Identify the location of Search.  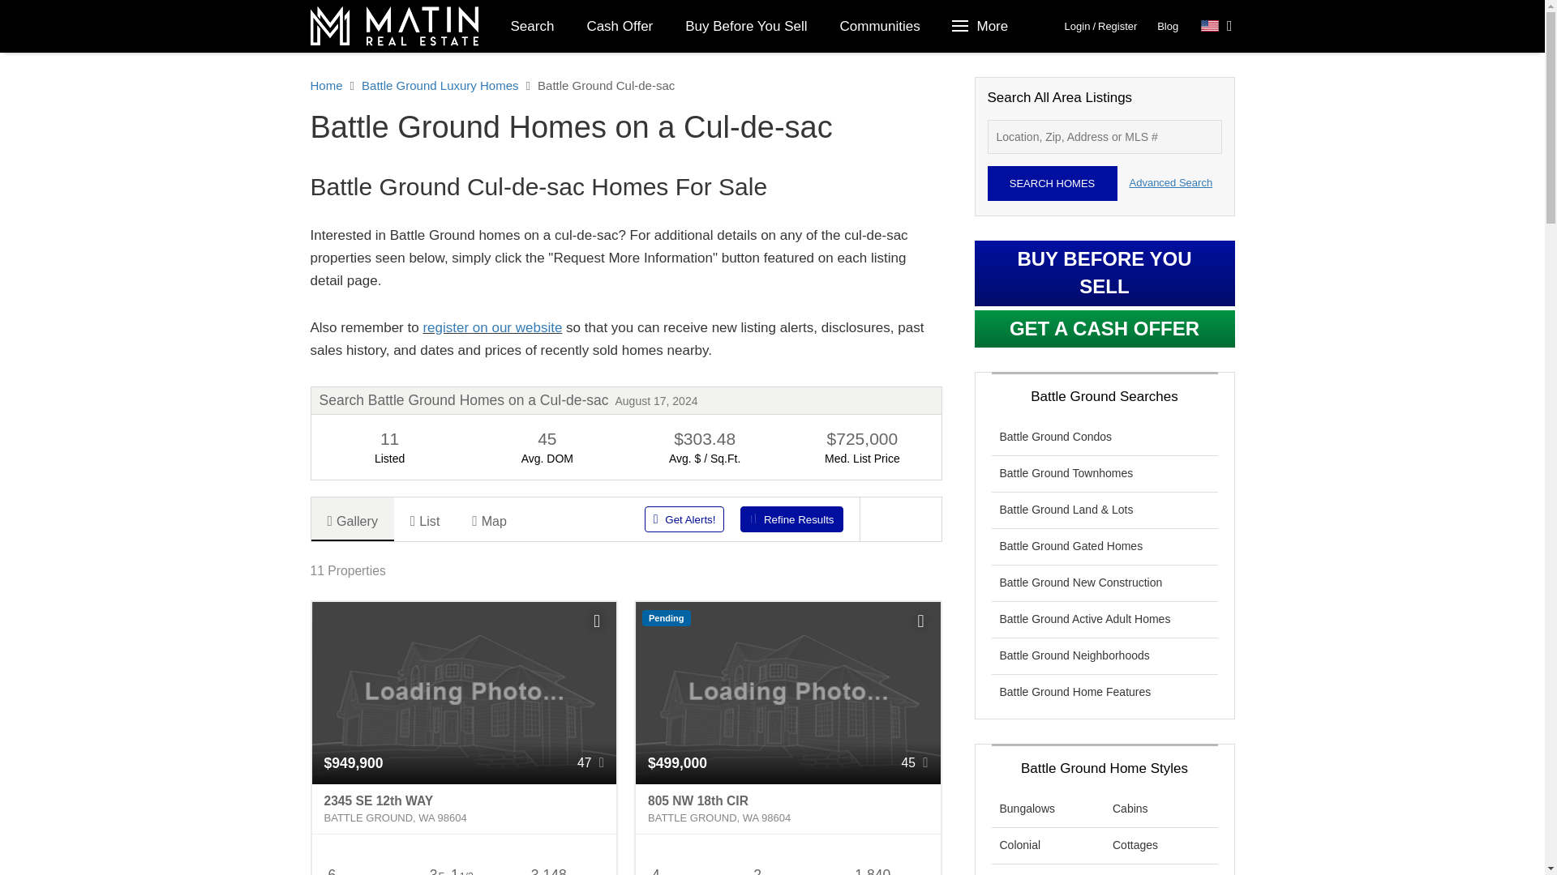
(533, 26).